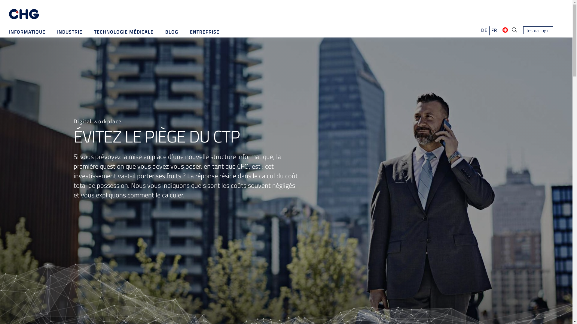  Describe the element at coordinates (484, 30) in the screenshot. I see `DE` at that location.